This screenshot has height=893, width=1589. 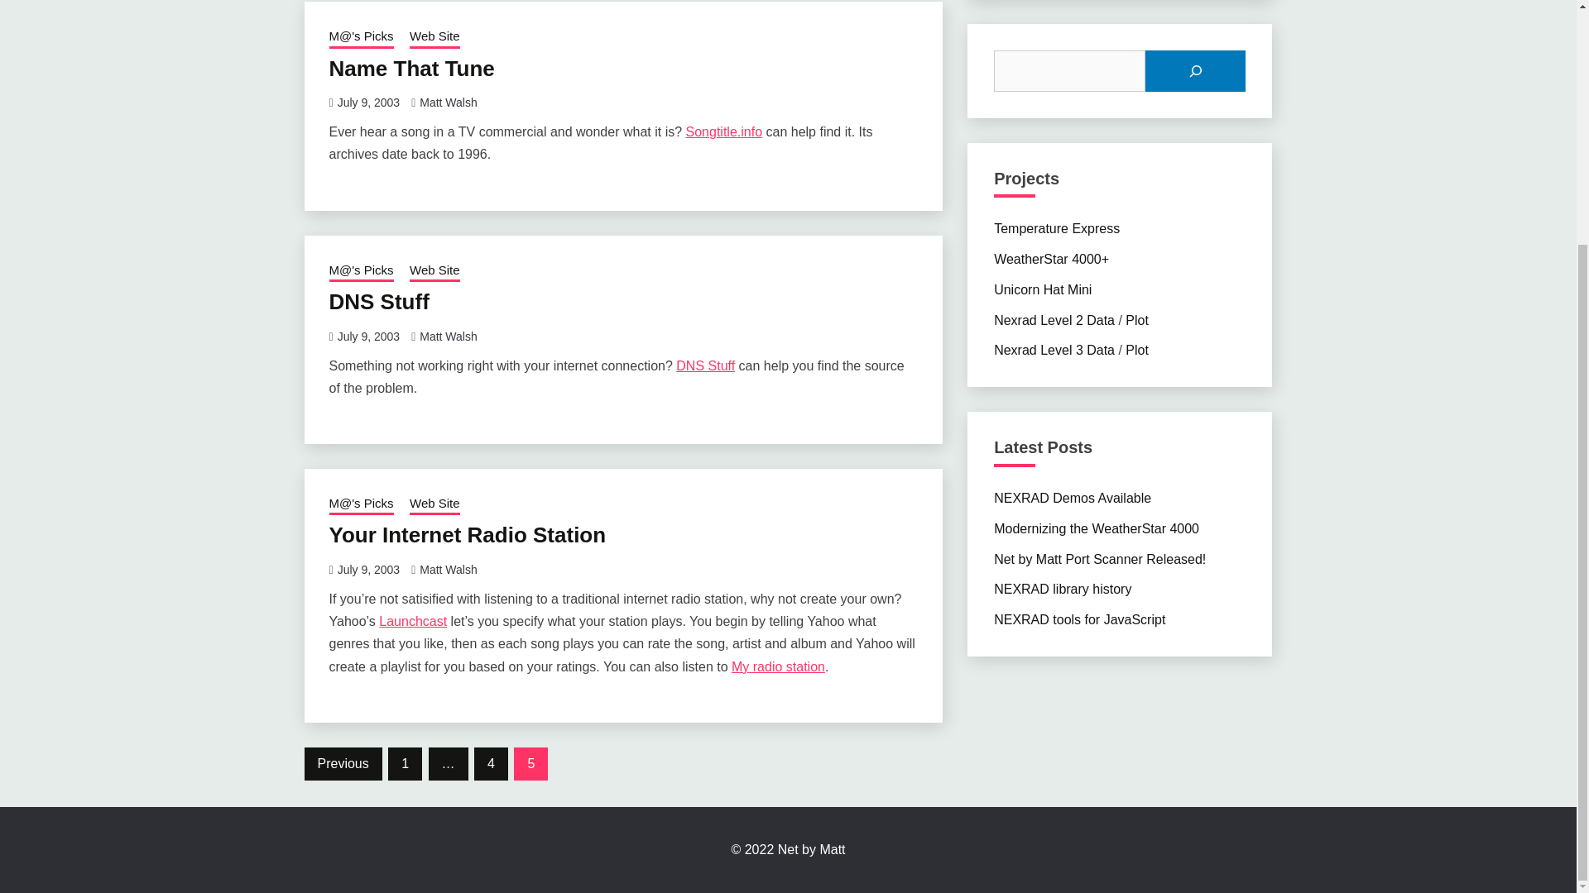 I want to click on Matt Walsh, so click(x=449, y=102).